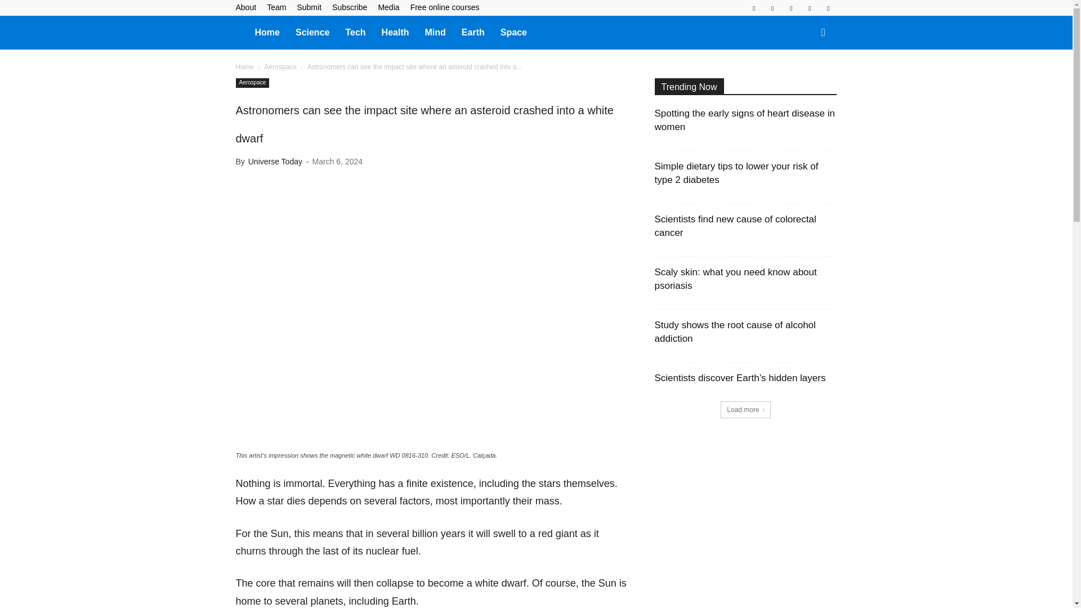  Describe the element at coordinates (241, 32) in the screenshot. I see `Knowridge Science Report` at that location.